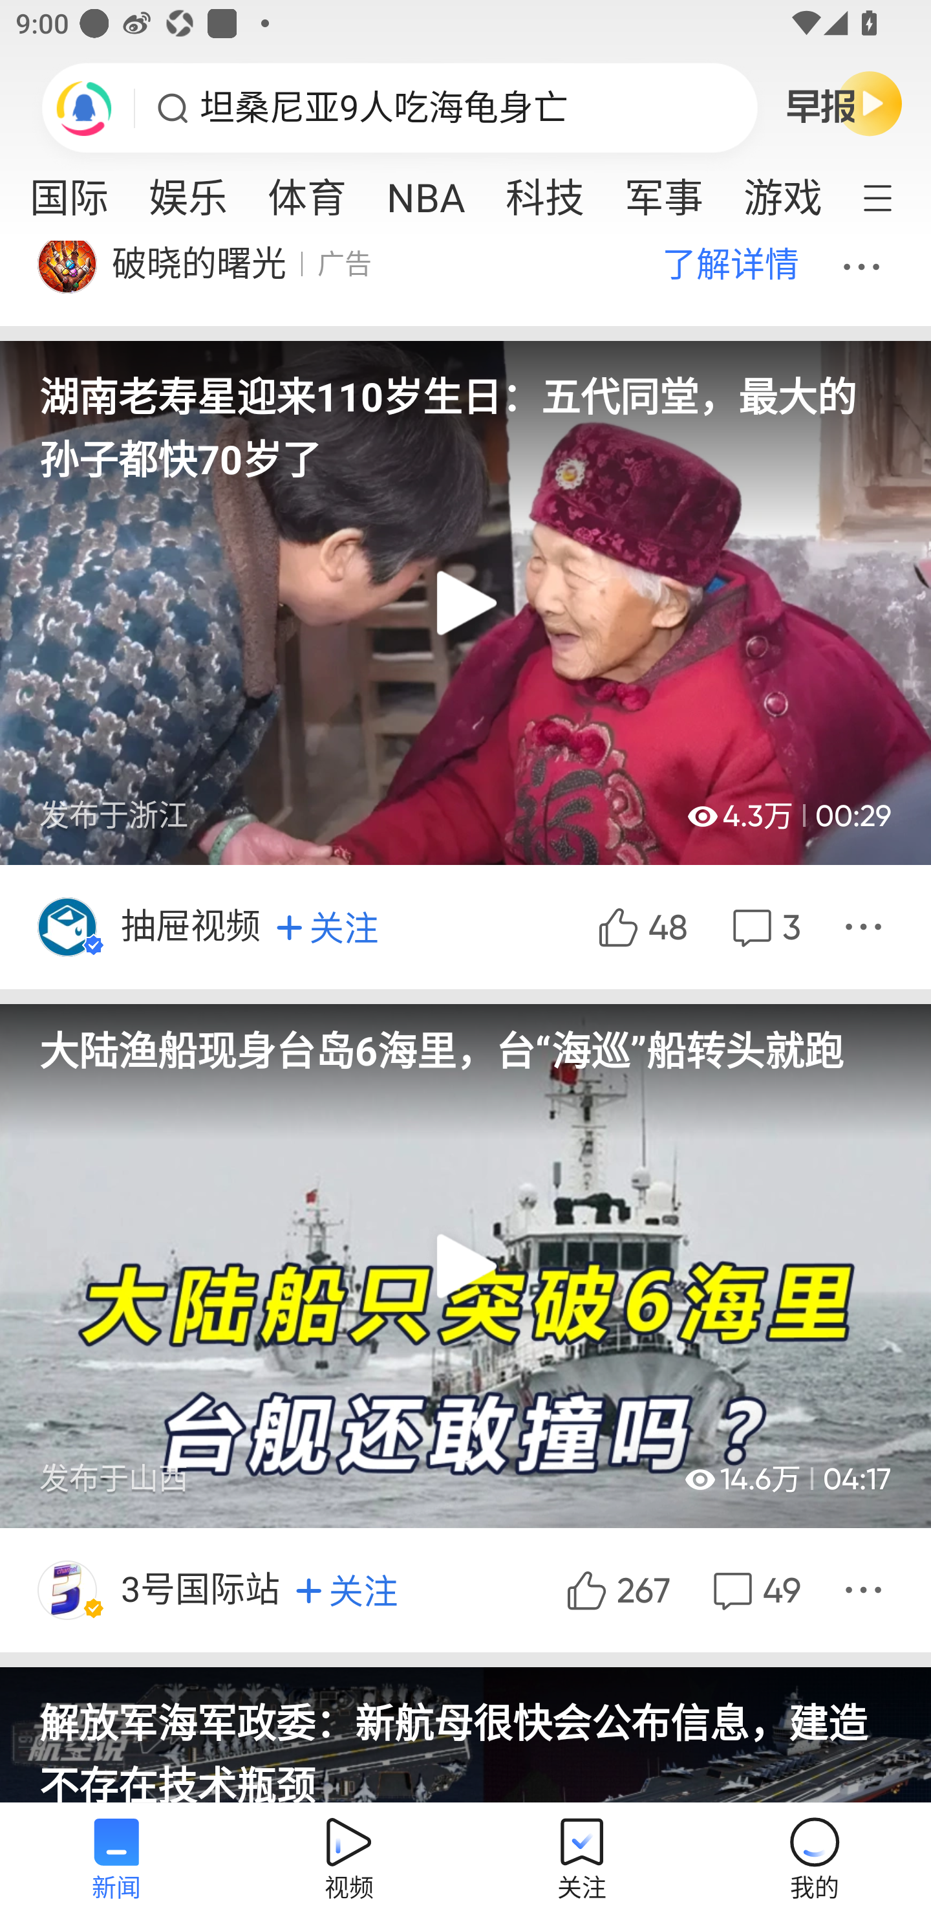 Image resolution: width=931 pixels, height=1915 pixels. What do you see at coordinates (465, 413) in the screenshot?
I see `湖南老寿星迎来110岁生日：五代同堂，最大的孙子都快70岁了` at bounding box center [465, 413].